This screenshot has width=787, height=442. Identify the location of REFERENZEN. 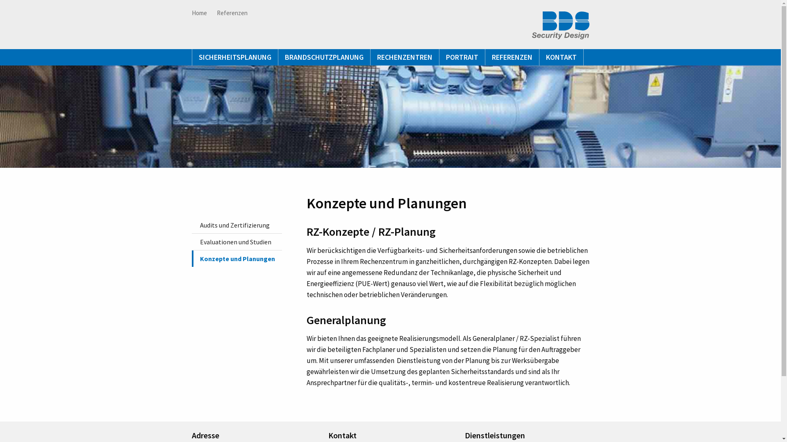
(512, 57).